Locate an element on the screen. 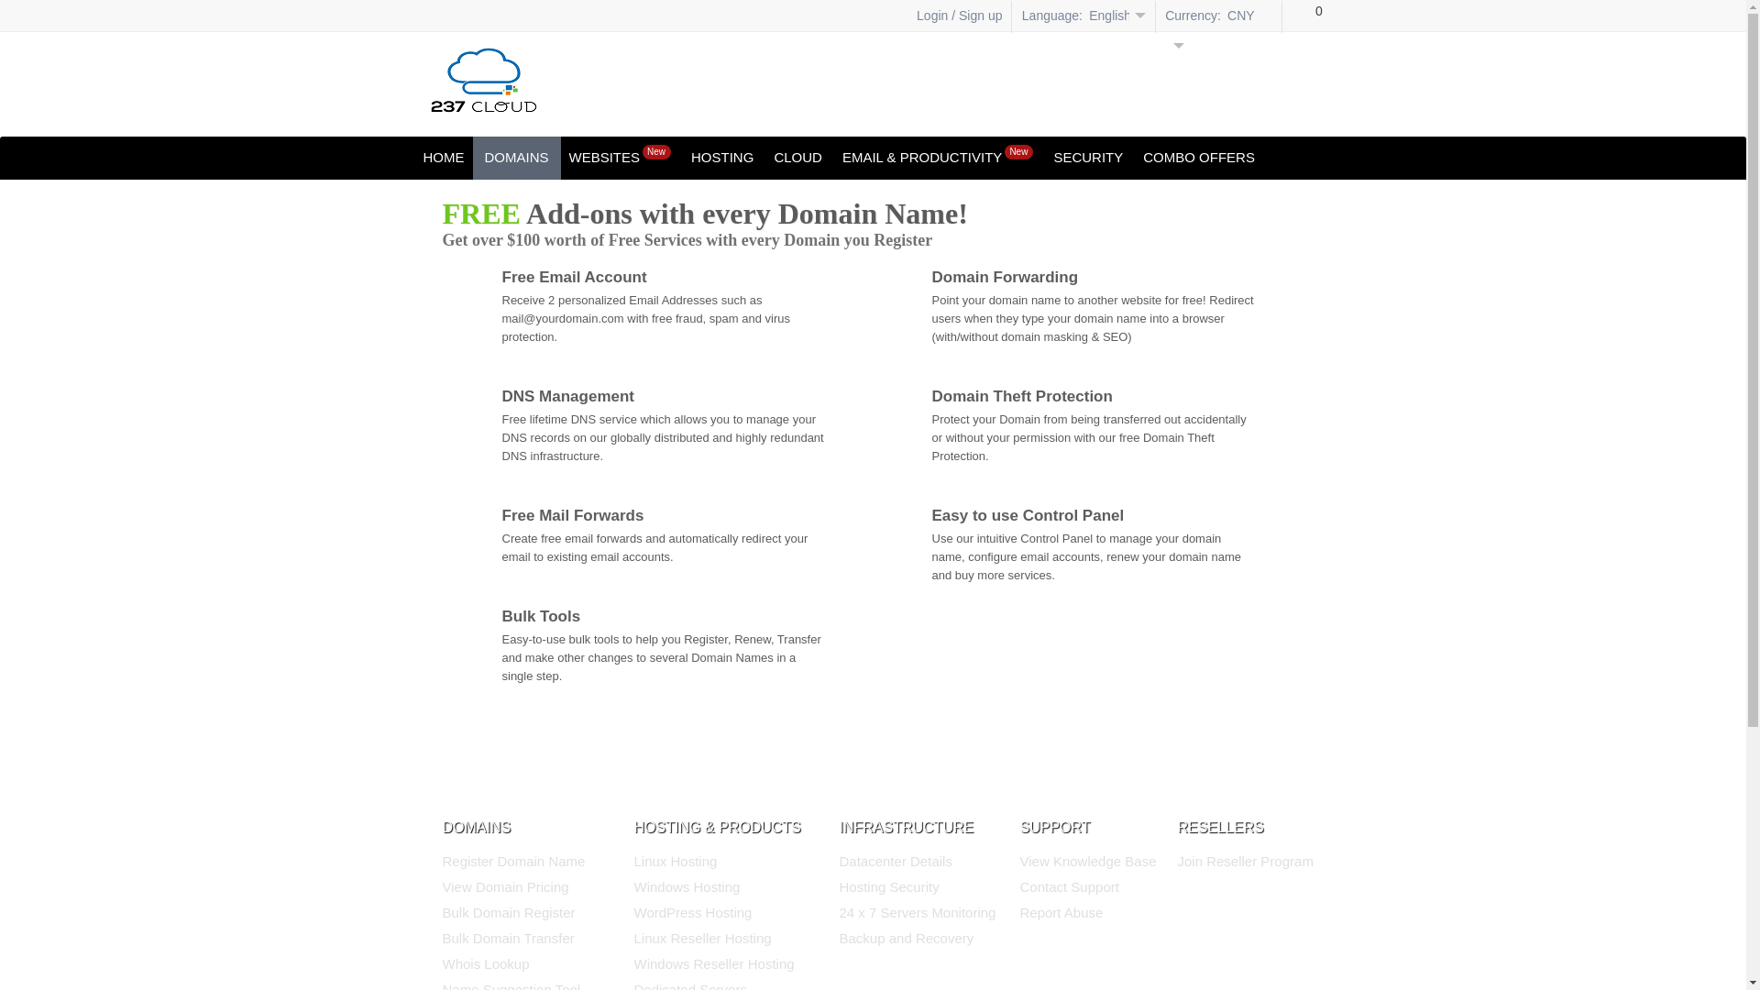 The height and width of the screenshot is (990, 1760). Hosting Security is located at coordinates (889, 887).